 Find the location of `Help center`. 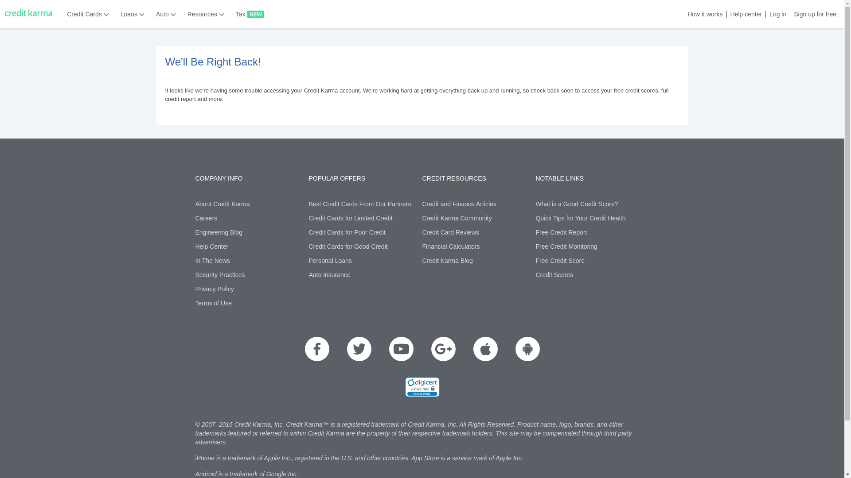

Help center is located at coordinates (745, 14).